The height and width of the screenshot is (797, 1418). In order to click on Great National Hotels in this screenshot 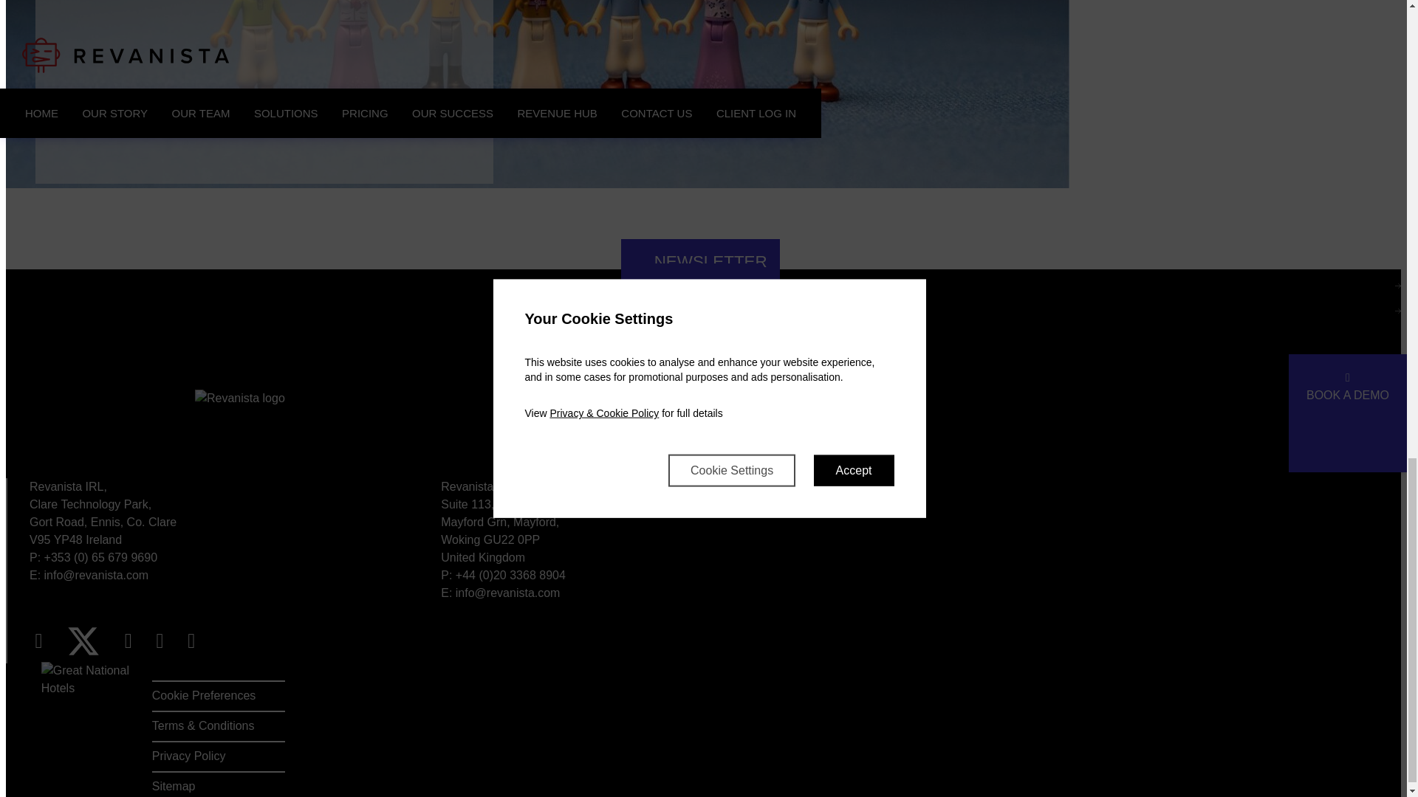, I will do `click(96, 708)`.